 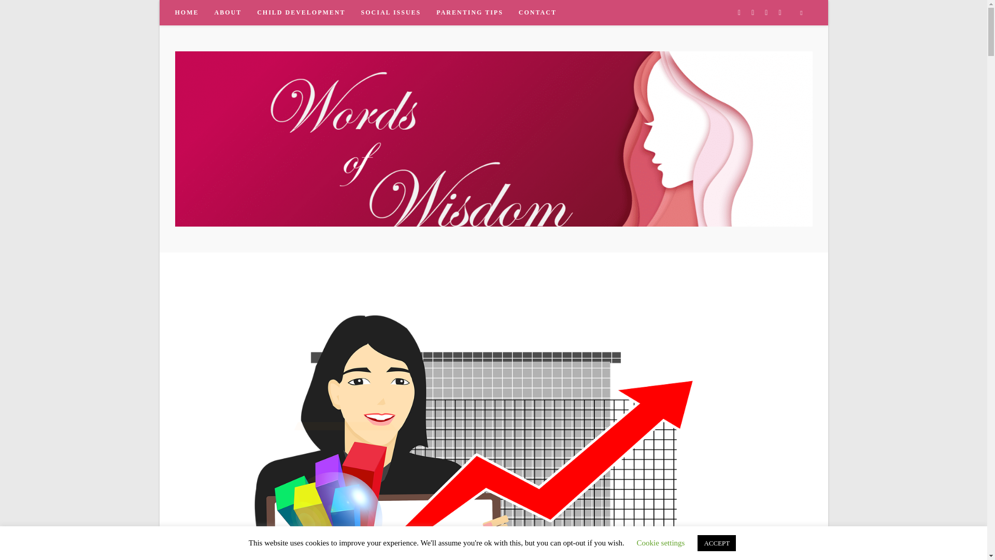 What do you see at coordinates (228, 12) in the screenshot?
I see `ABOUT` at bounding box center [228, 12].